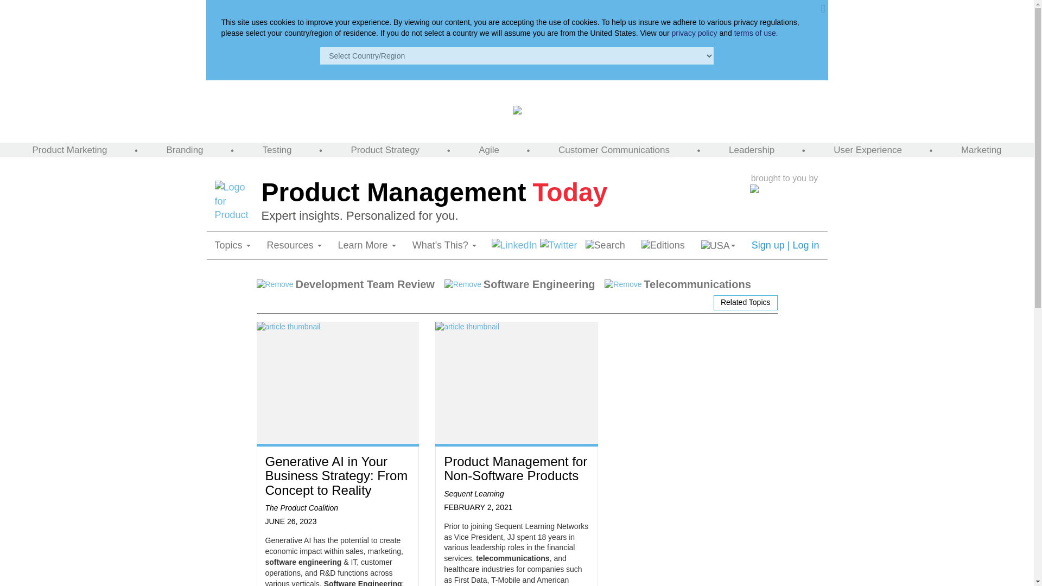 This screenshot has height=586, width=1042. What do you see at coordinates (614, 150) in the screenshot?
I see `Customer Communications` at bounding box center [614, 150].